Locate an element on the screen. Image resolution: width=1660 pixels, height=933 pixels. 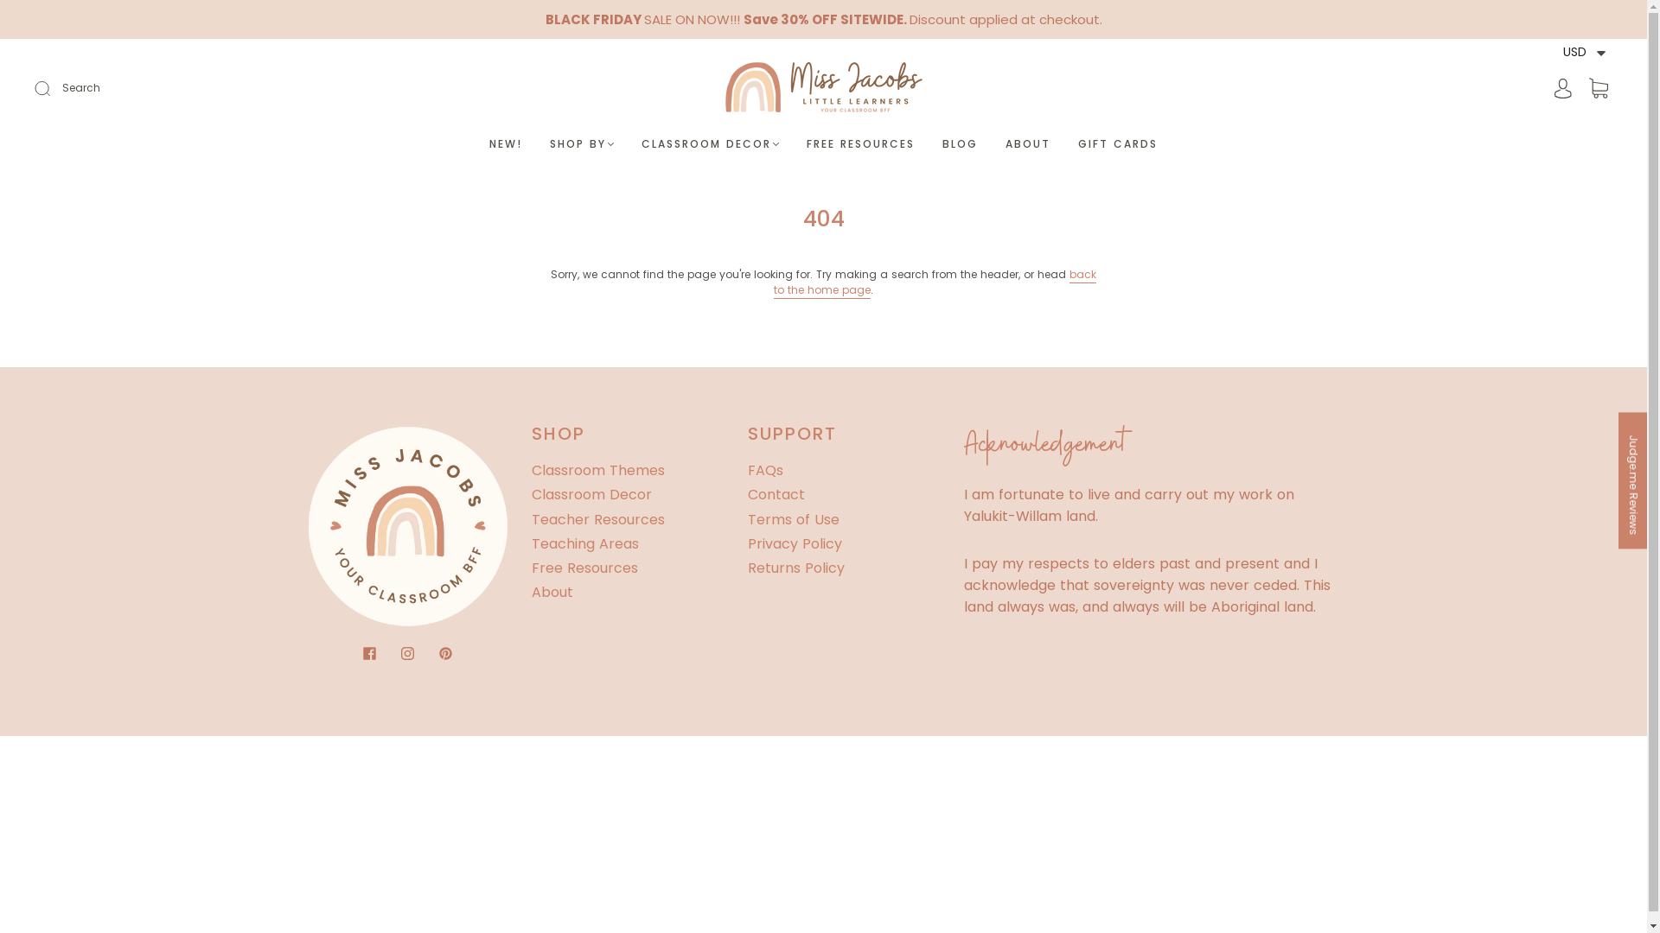
Contact is located at coordinates (776, 494).